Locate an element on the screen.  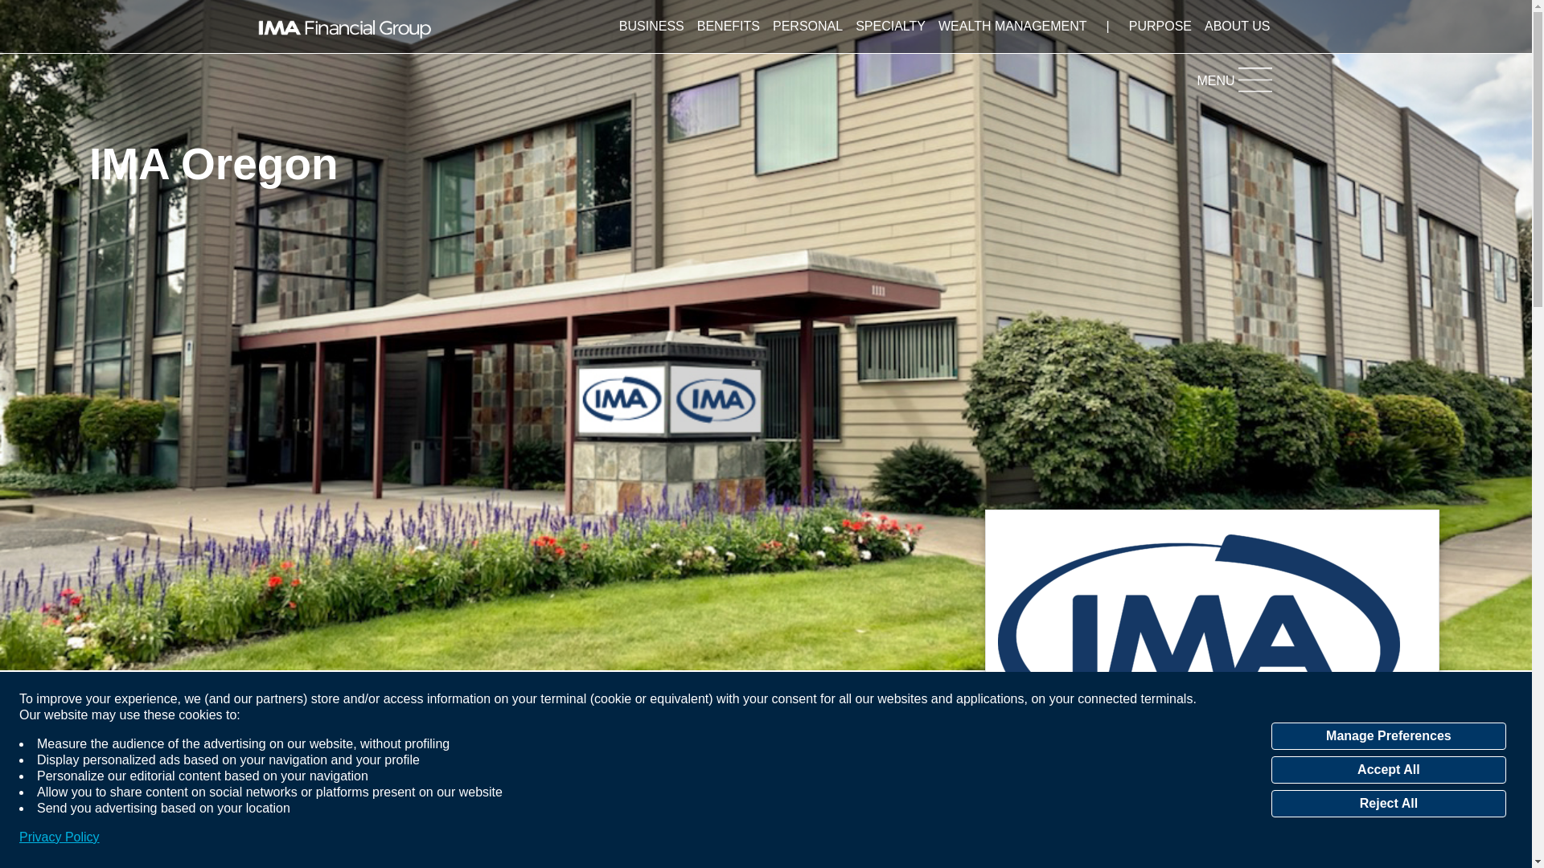
BUSINESS is located at coordinates (651, 26).